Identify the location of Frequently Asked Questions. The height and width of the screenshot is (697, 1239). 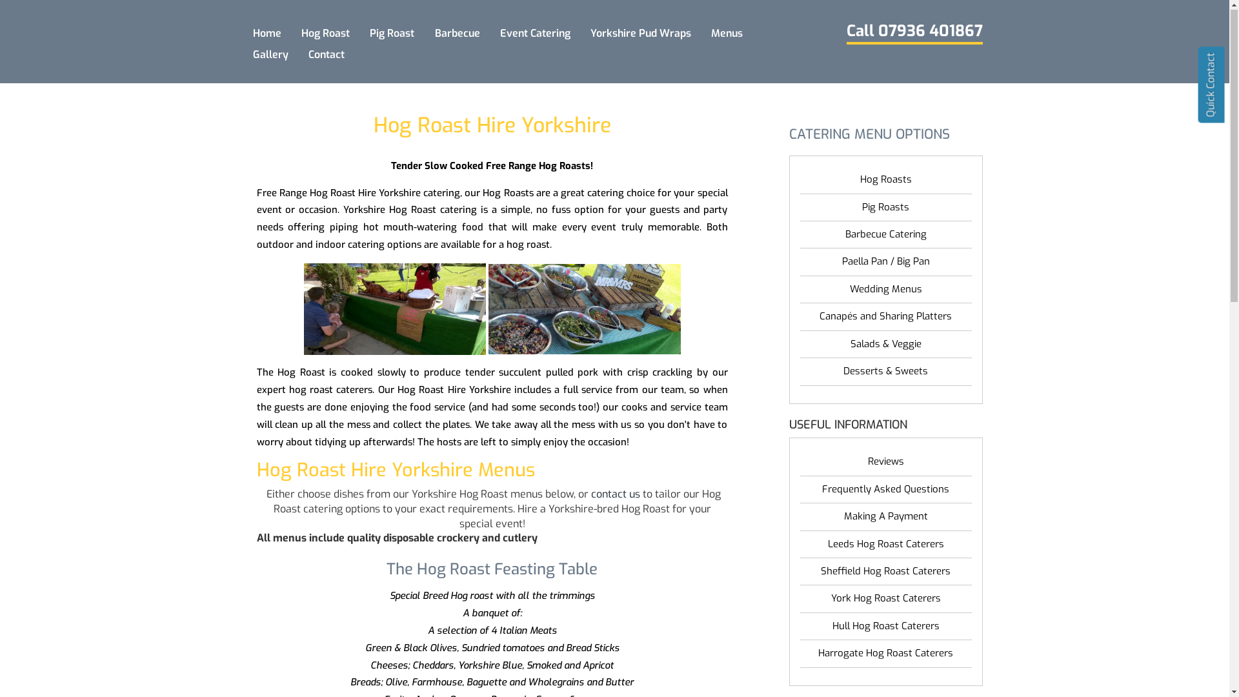
(886, 490).